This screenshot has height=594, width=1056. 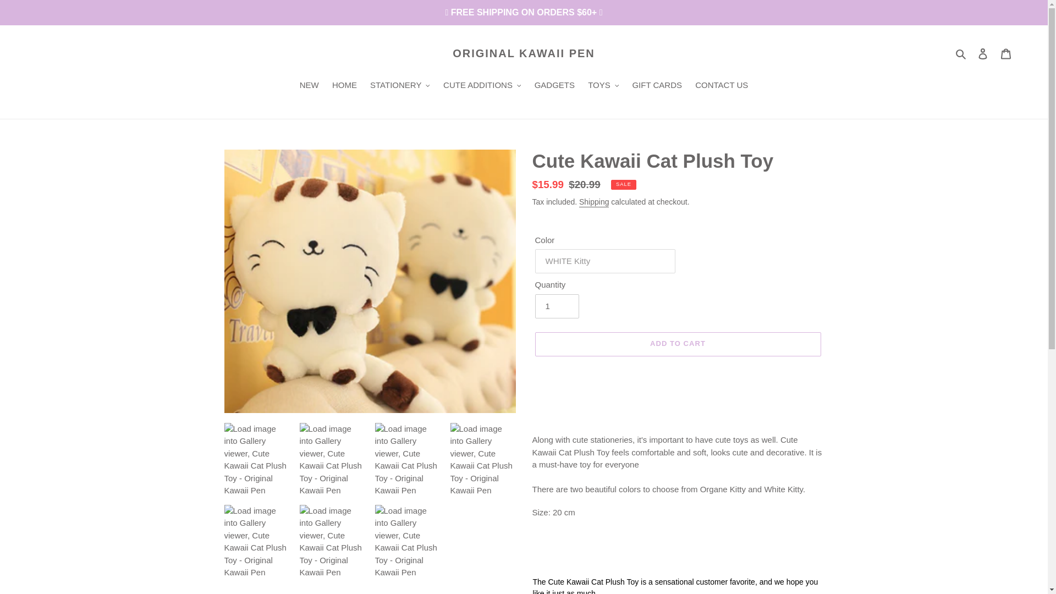 I want to click on 1, so click(x=557, y=306).